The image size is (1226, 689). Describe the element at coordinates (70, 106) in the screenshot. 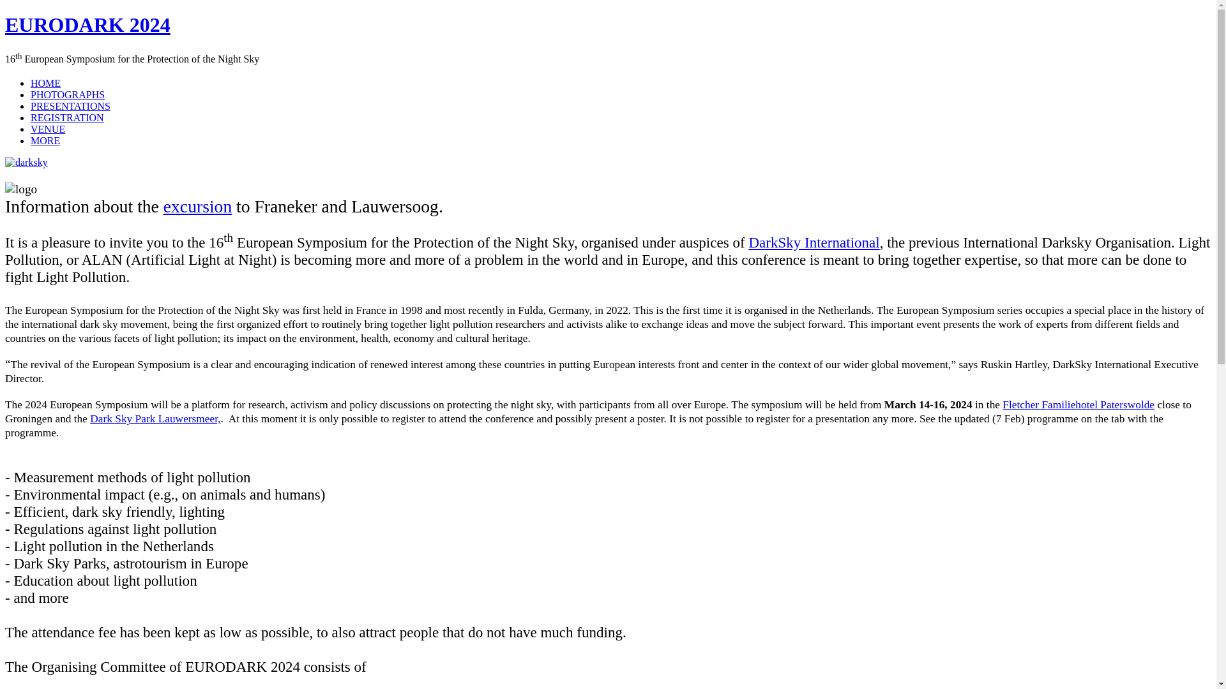

I see `PRESENTATIONS` at that location.